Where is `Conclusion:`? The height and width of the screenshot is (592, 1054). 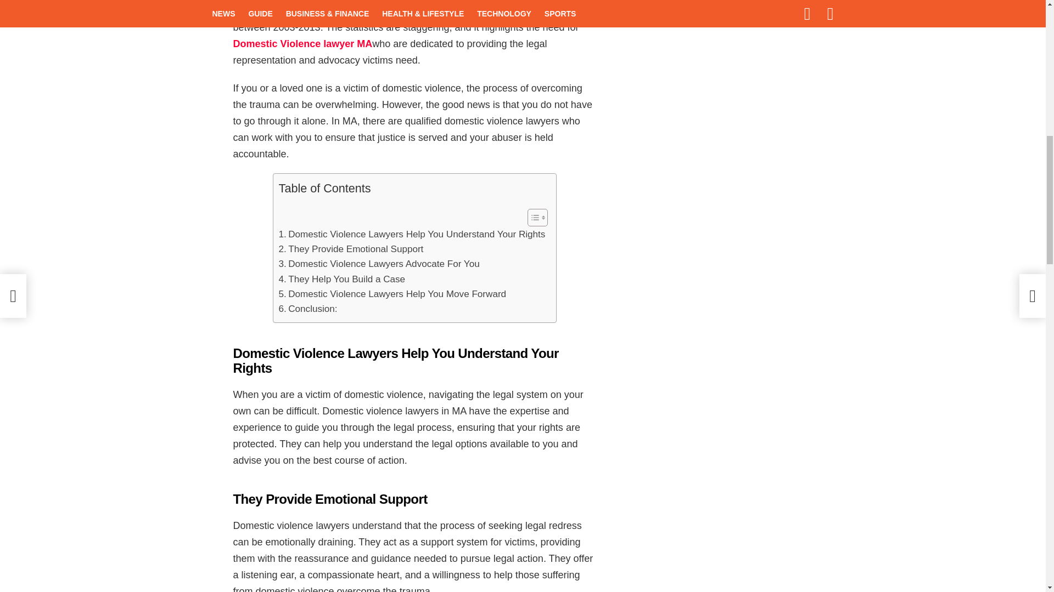 Conclusion: is located at coordinates (308, 308).